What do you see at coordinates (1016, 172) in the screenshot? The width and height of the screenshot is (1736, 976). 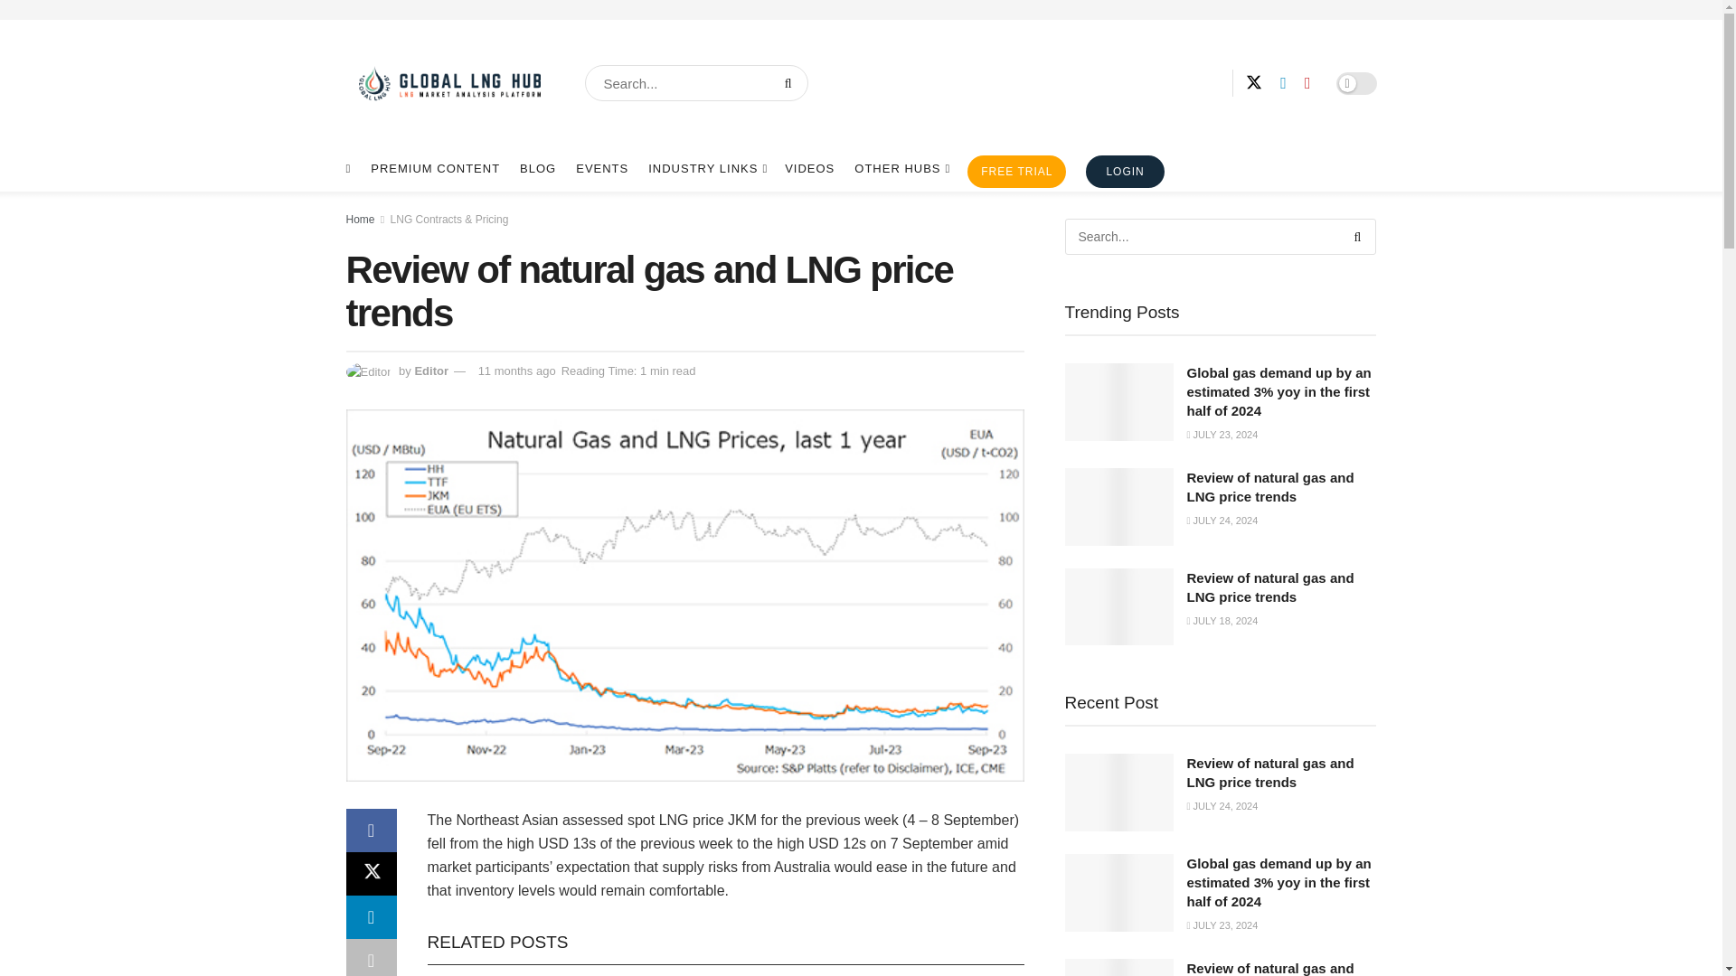 I see `FREE TRIAL` at bounding box center [1016, 172].